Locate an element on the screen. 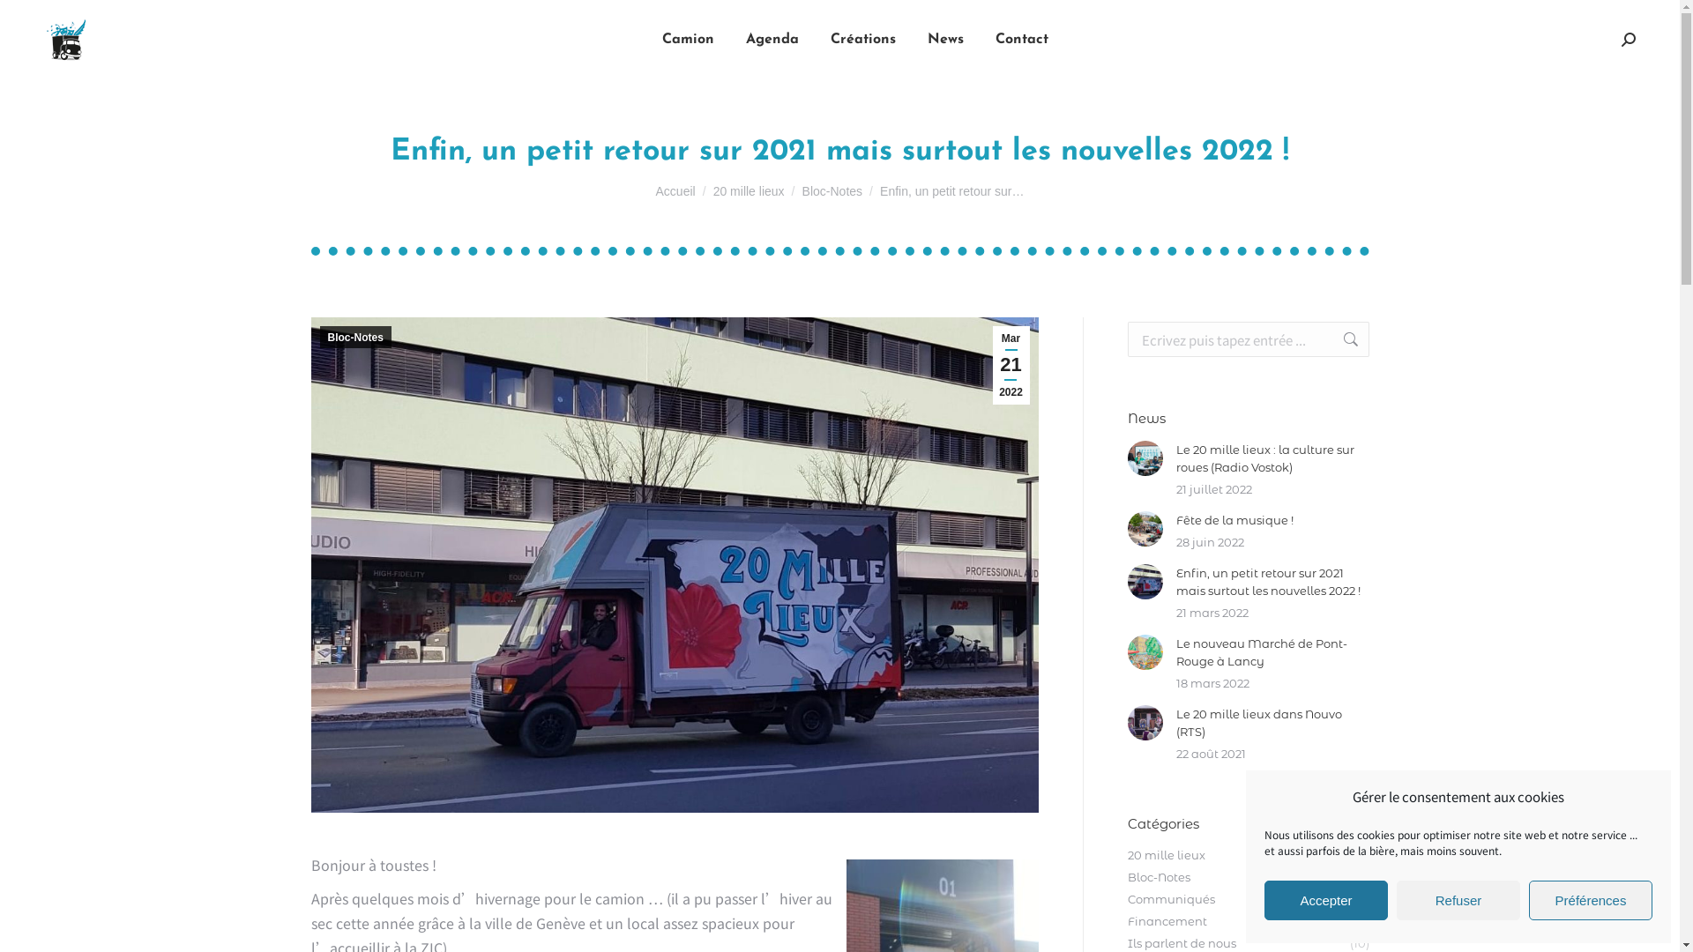  Le 20 mille lieux : la culture sur roues (Radio Vostok) is located at coordinates (1273, 458).